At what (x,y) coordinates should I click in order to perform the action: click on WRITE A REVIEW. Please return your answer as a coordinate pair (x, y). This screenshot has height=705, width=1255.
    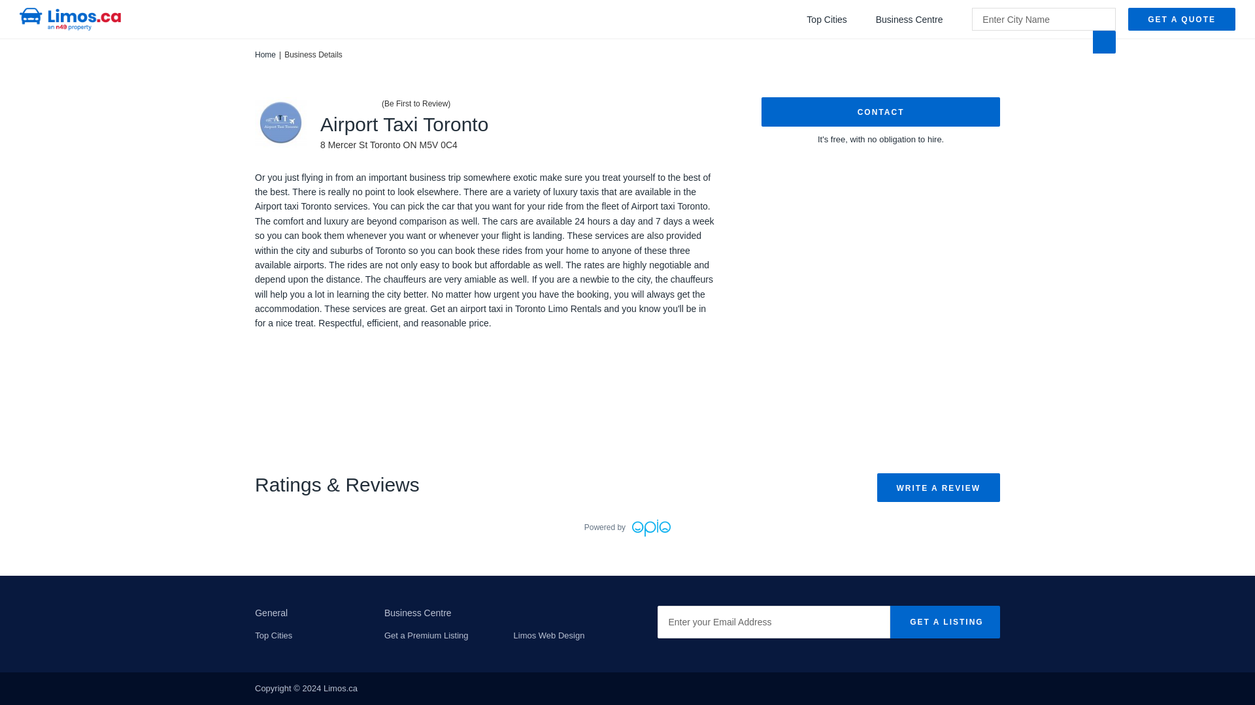
    Looking at the image, I should click on (939, 488).